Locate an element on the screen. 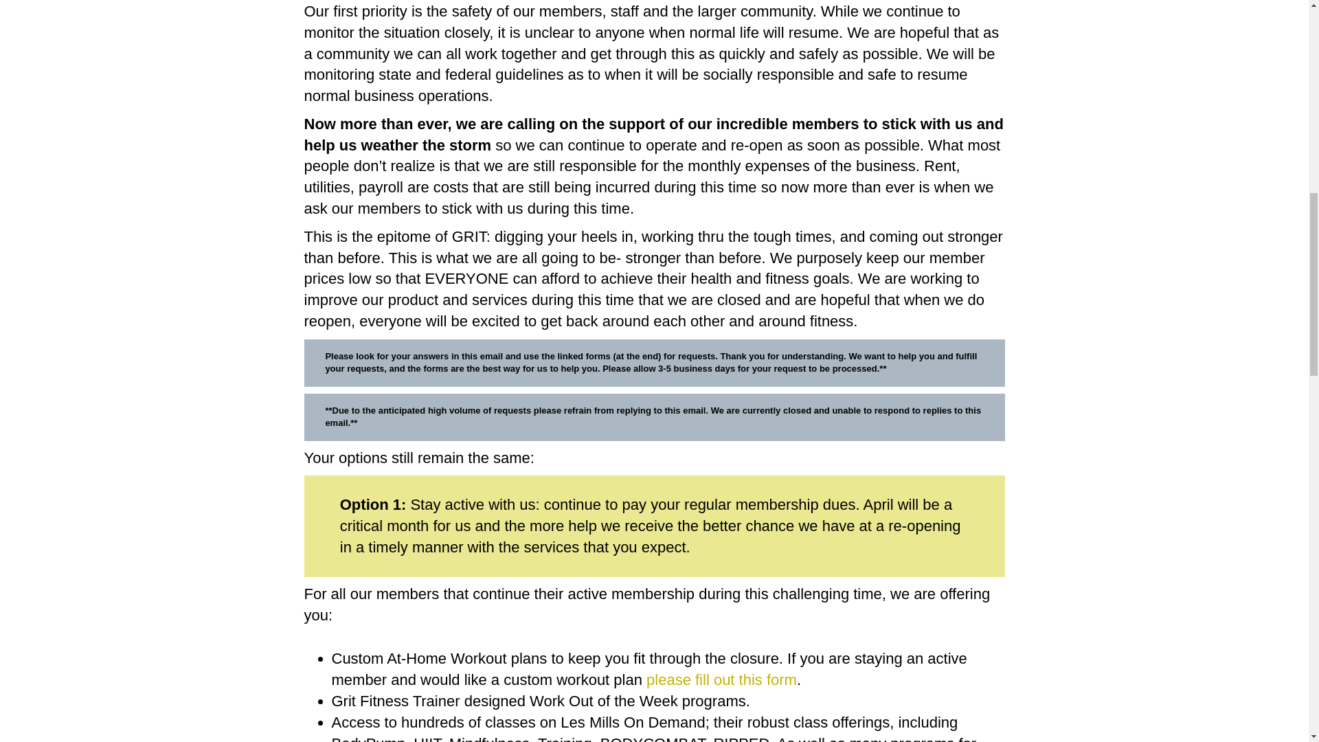 This screenshot has height=742, width=1319. please fill out this form is located at coordinates (721, 680).